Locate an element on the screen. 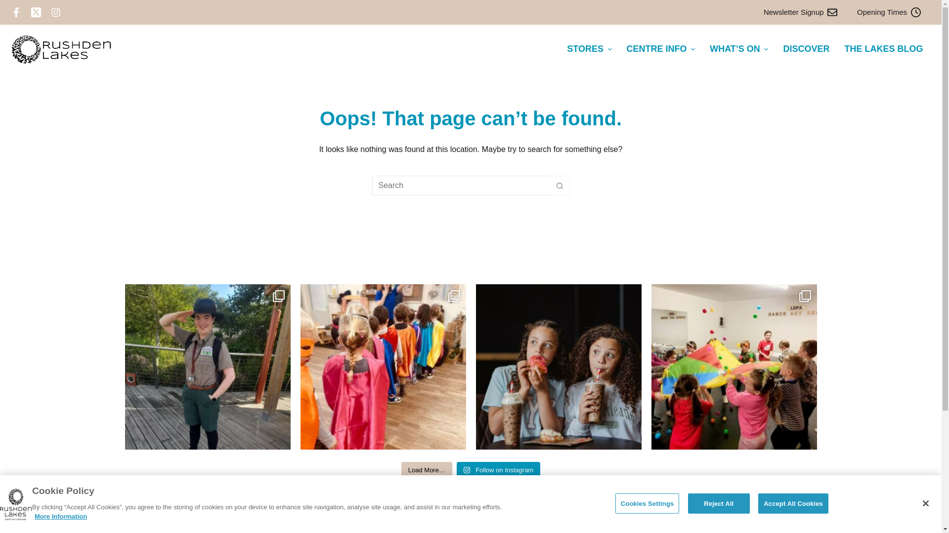 Image resolution: width=949 pixels, height=533 pixels. Submit is located at coordinates (695, 523).